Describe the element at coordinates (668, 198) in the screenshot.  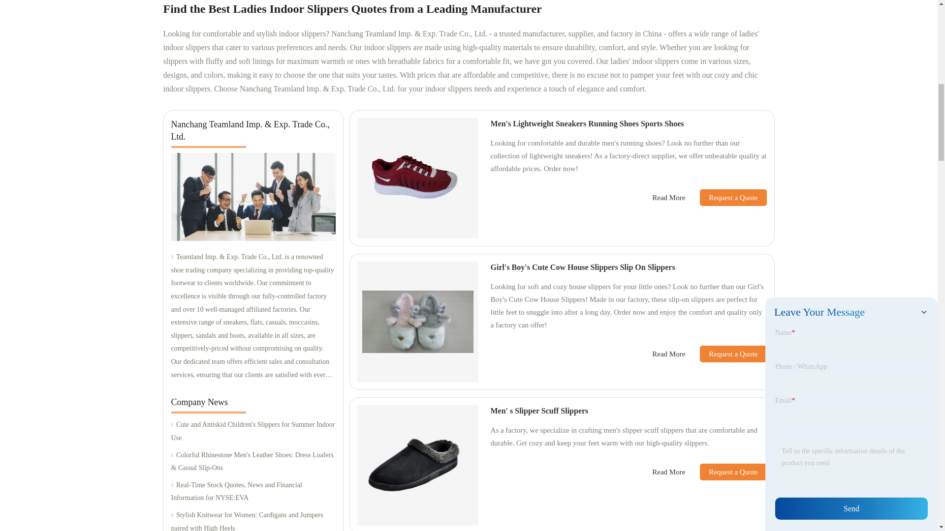
I see `Read More` at that location.